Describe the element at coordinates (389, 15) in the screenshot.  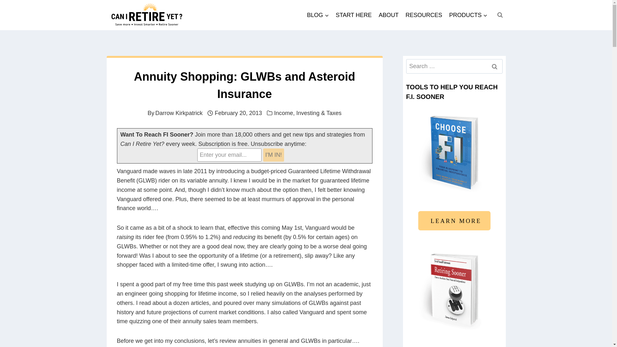
I see `ABOUT` at that location.